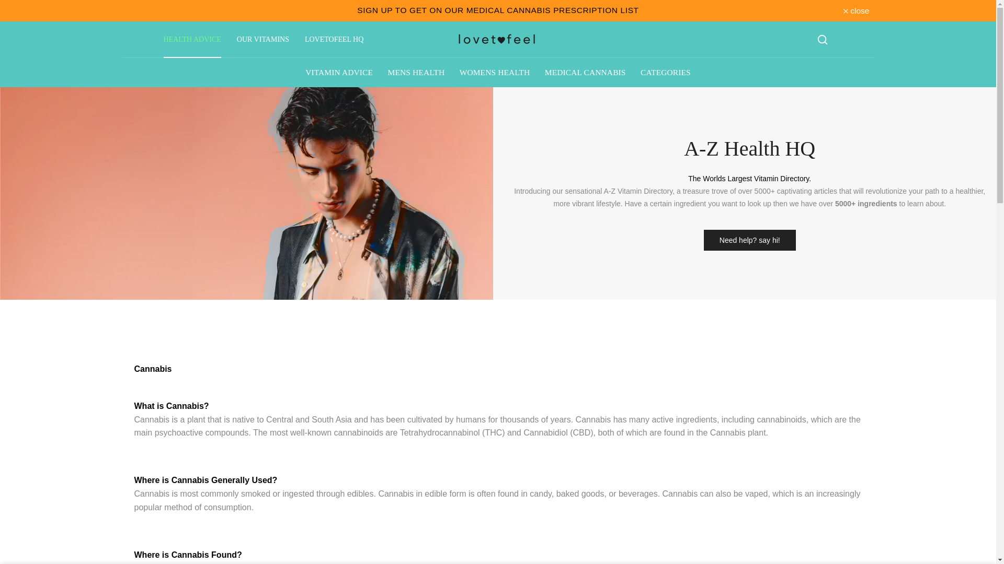  I want to click on close, so click(856, 10).